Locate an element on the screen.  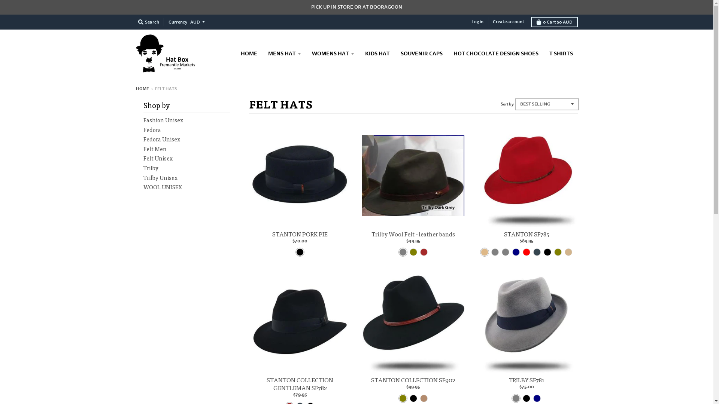
NAVY is located at coordinates (516, 252).